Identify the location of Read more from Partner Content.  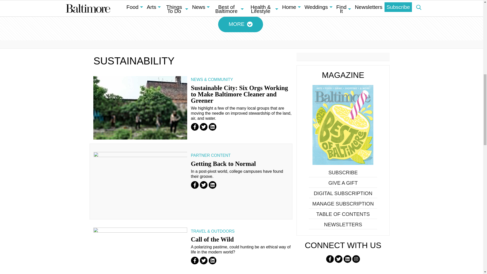
(211, 155).